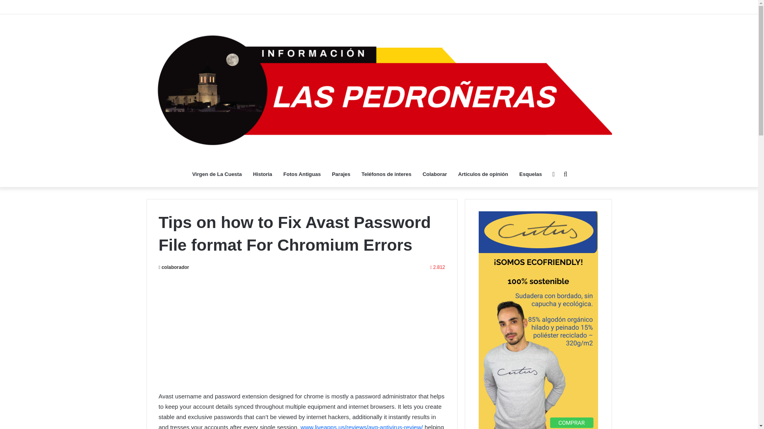 The image size is (764, 429). I want to click on Parajes, so click(341, 174).